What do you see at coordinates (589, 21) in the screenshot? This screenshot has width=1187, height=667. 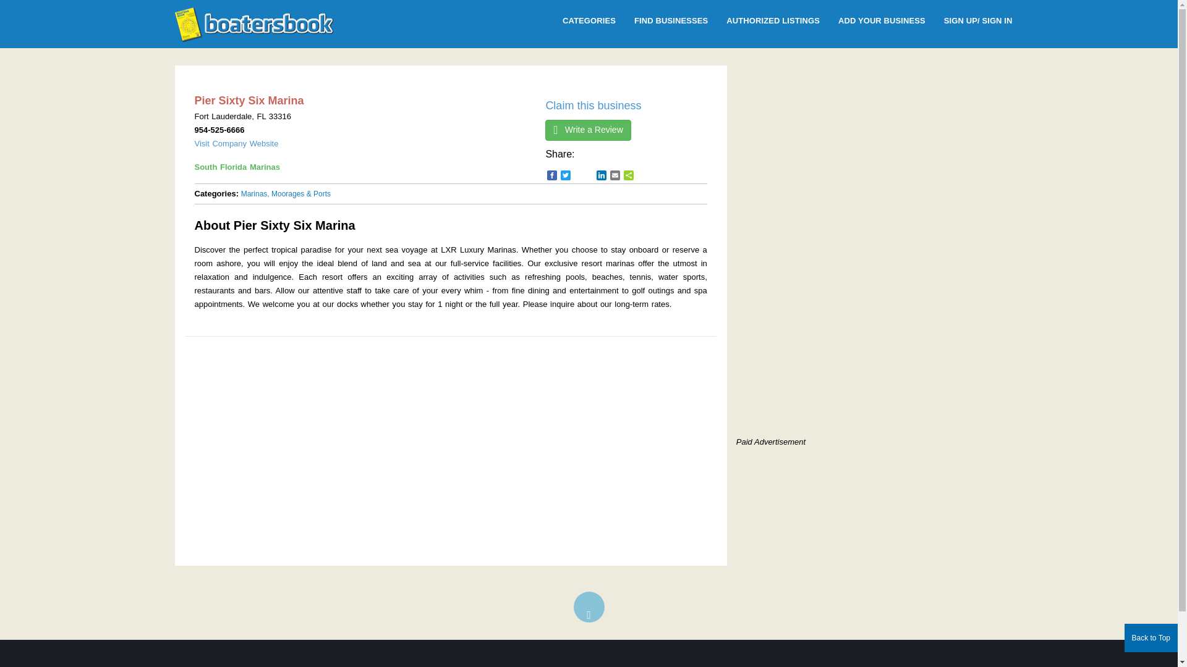 I see `CATEGORIES` at bounding box center [589, 21].